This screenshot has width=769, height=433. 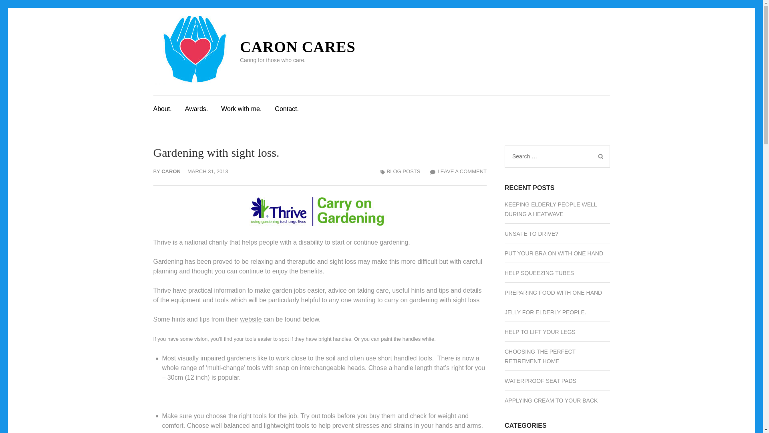 What do you see at coordinates (171, 172) in the screenshot?
I see `CARON` at bounding box center [171, 172].